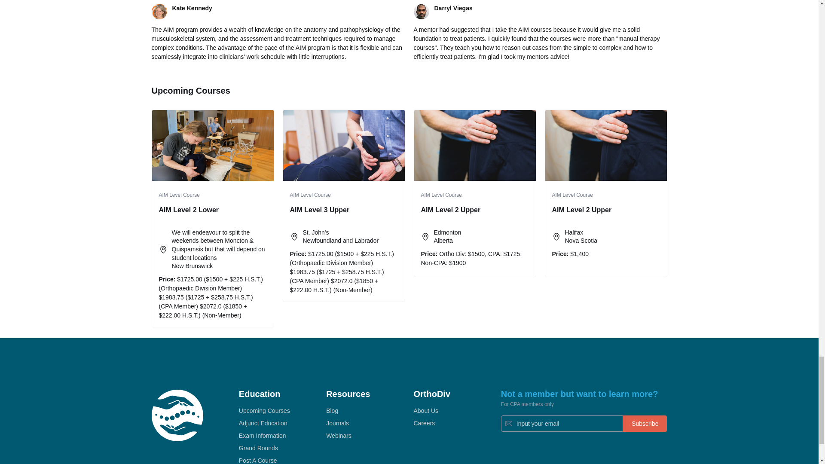 This screenshot has width=825, height=464. I want to click on AIM Level 3 Upper, so click(343, 146).